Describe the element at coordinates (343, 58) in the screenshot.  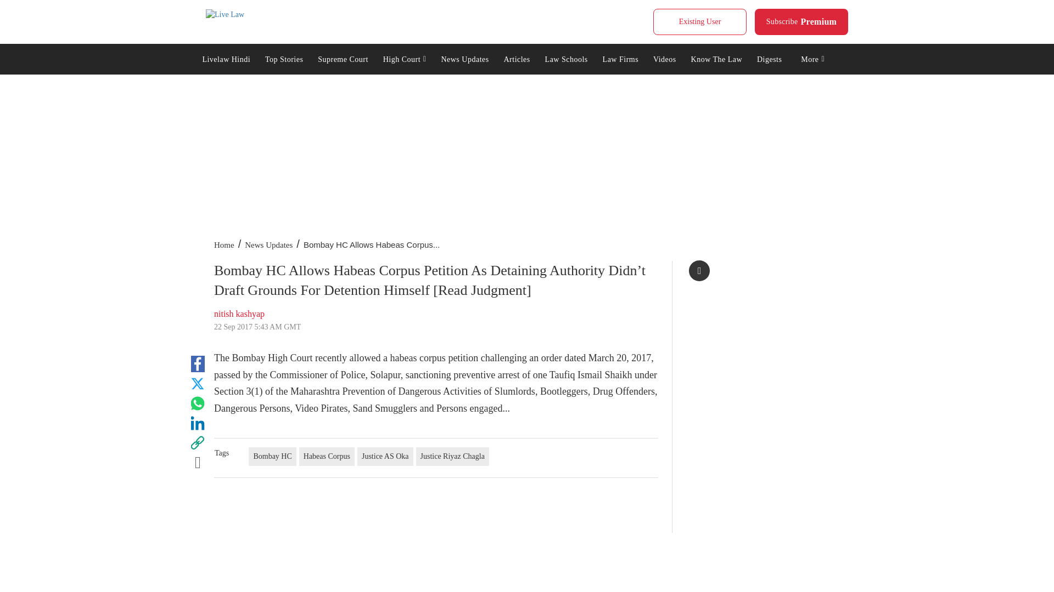
I see `Supreme Court` at that location.